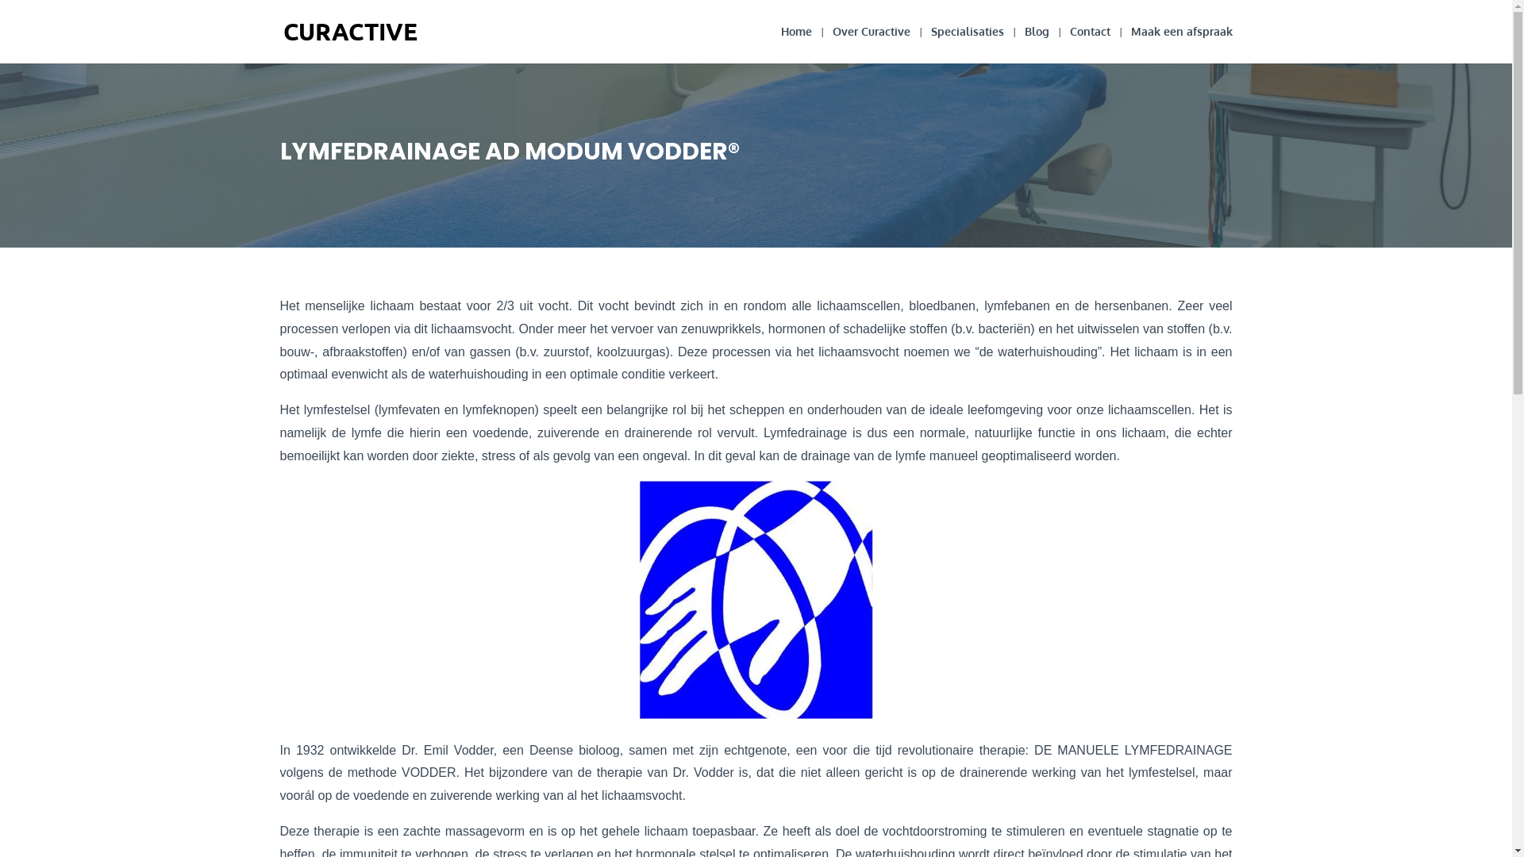  Describe the element at coordinates (796, 44) in the screenshot. I see `Home` at that location.